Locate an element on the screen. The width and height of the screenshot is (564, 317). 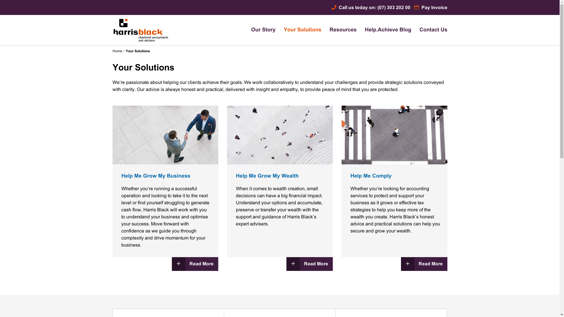
Help Me Comply is located at coordinates (371, 176).